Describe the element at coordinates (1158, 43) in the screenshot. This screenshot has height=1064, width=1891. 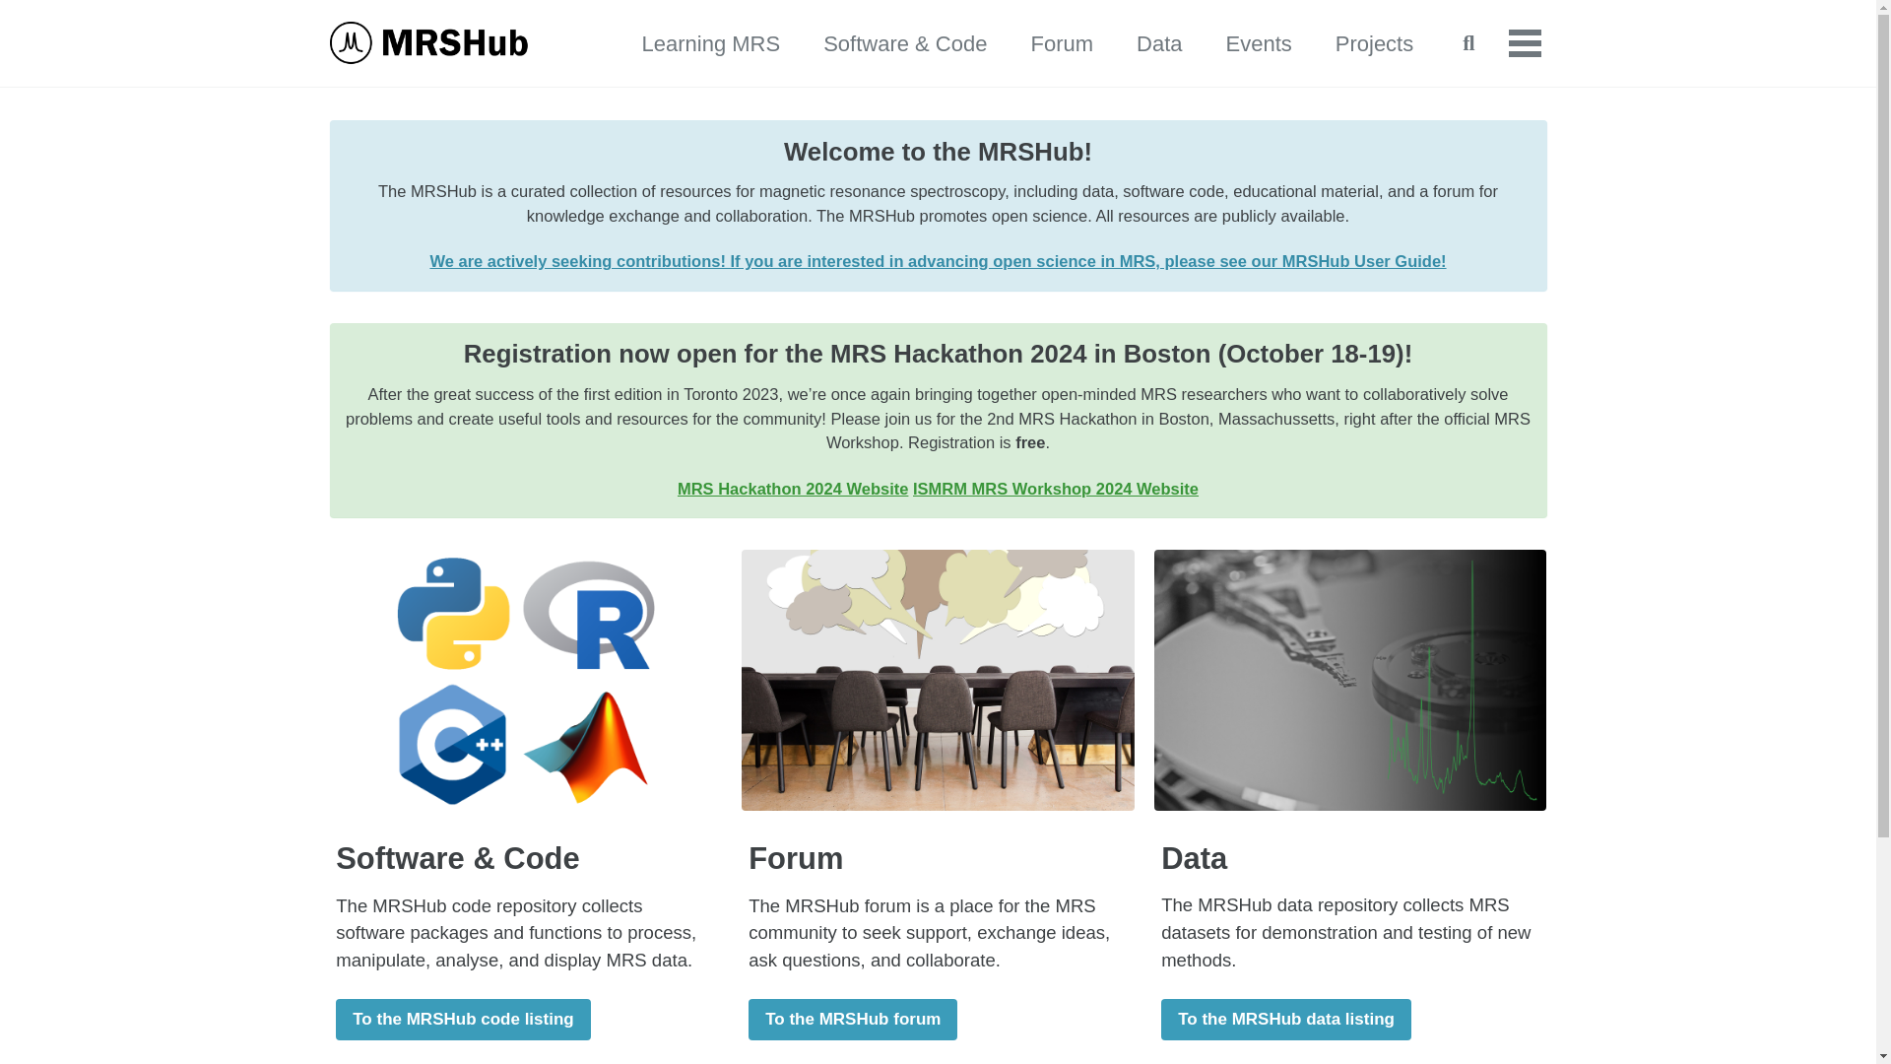
I see `The MRSHub software and code repository` at that location.